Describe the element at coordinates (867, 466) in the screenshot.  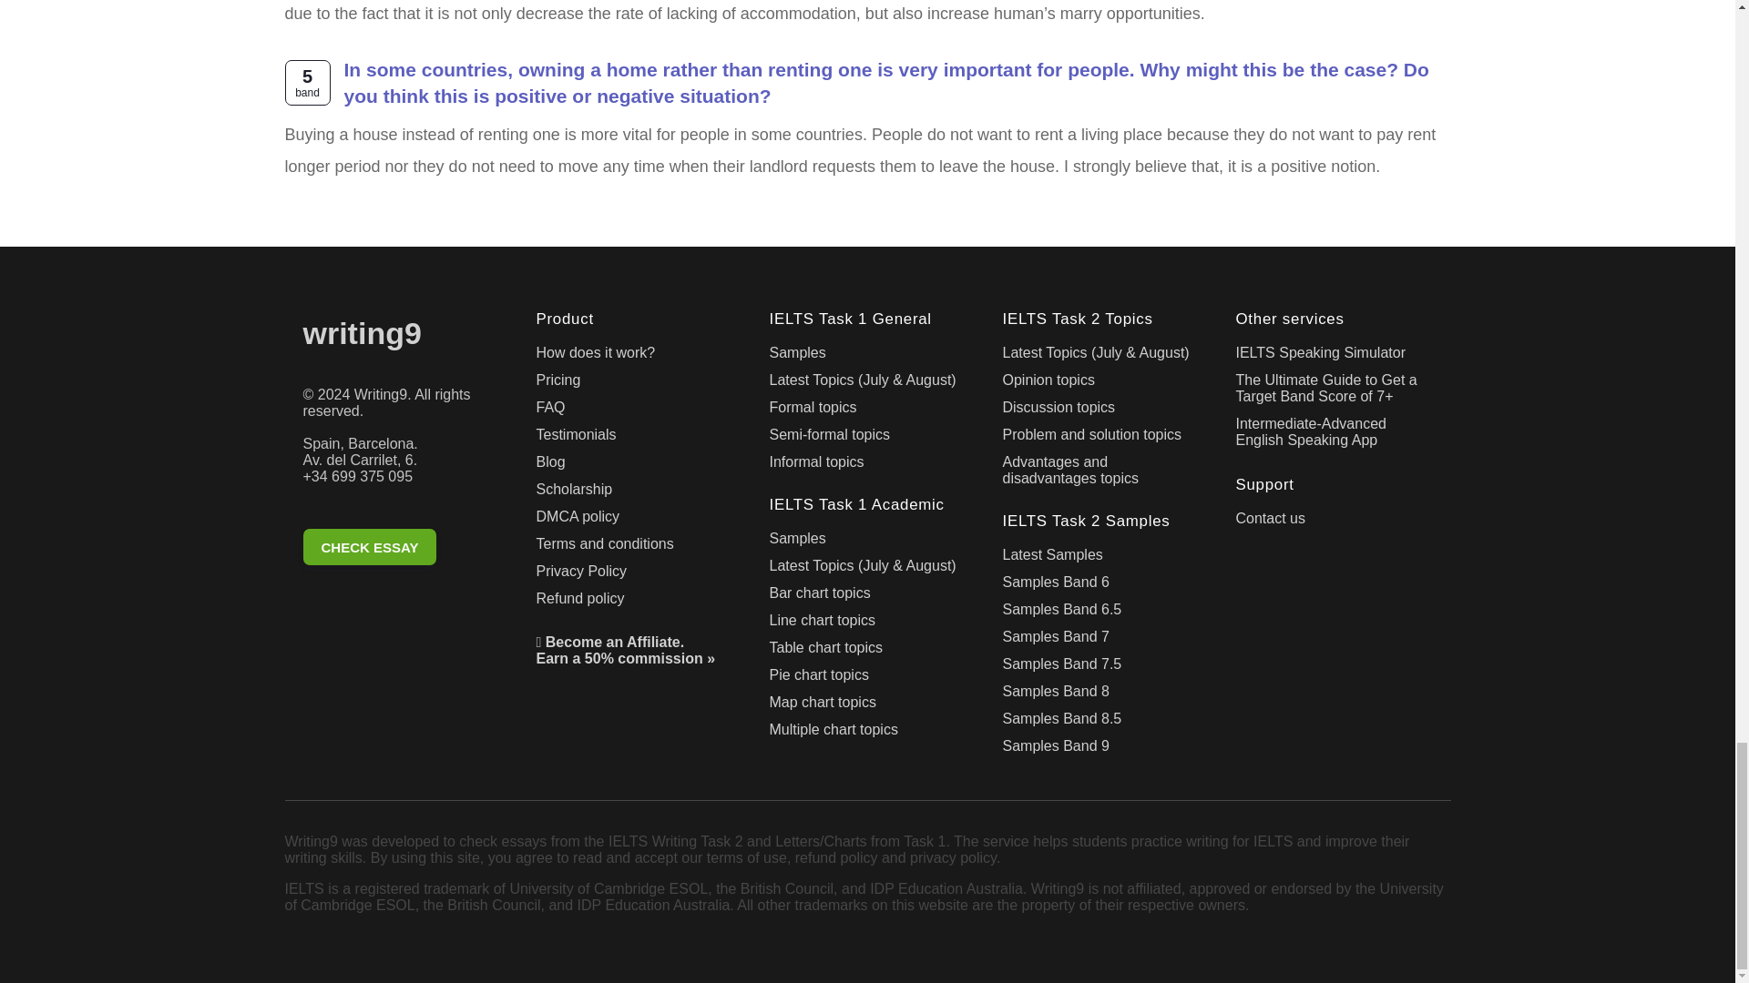
I see `IELTS Task 1 General Informal topics` at that location.